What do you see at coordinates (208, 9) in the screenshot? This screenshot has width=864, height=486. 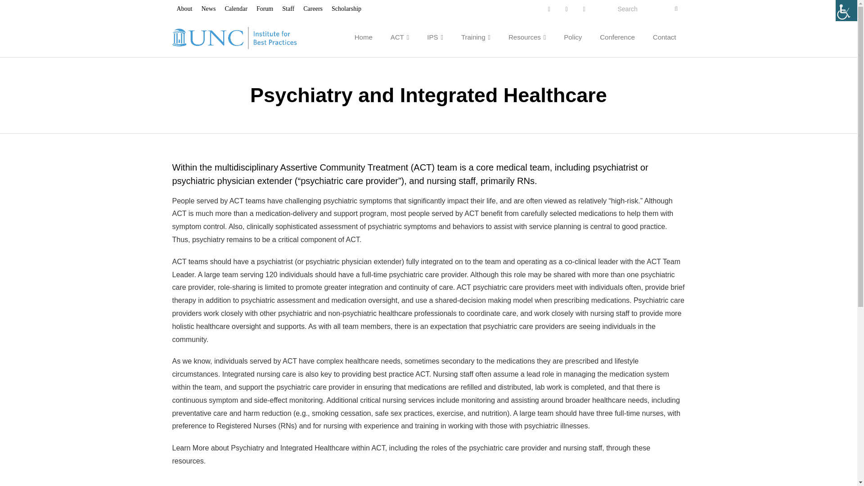 I see `News` at bounding box center [208, 9].